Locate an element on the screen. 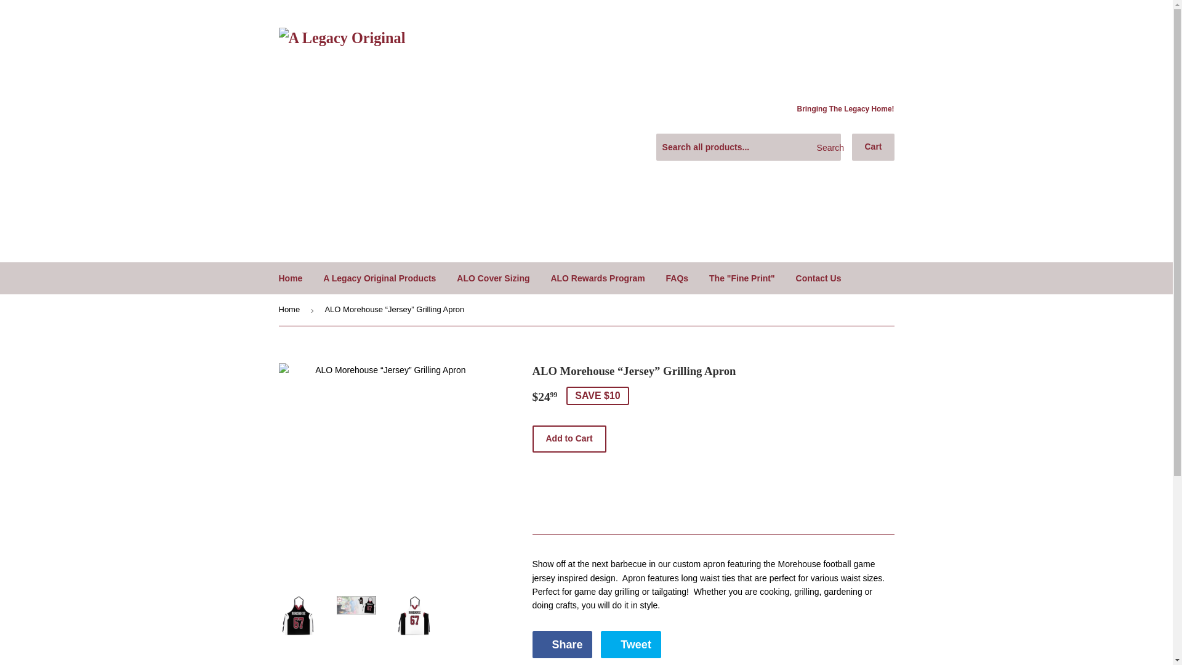 This screenshot has height=665, width=1182. ALO Rewards Program is located at coordinates (630, 644).